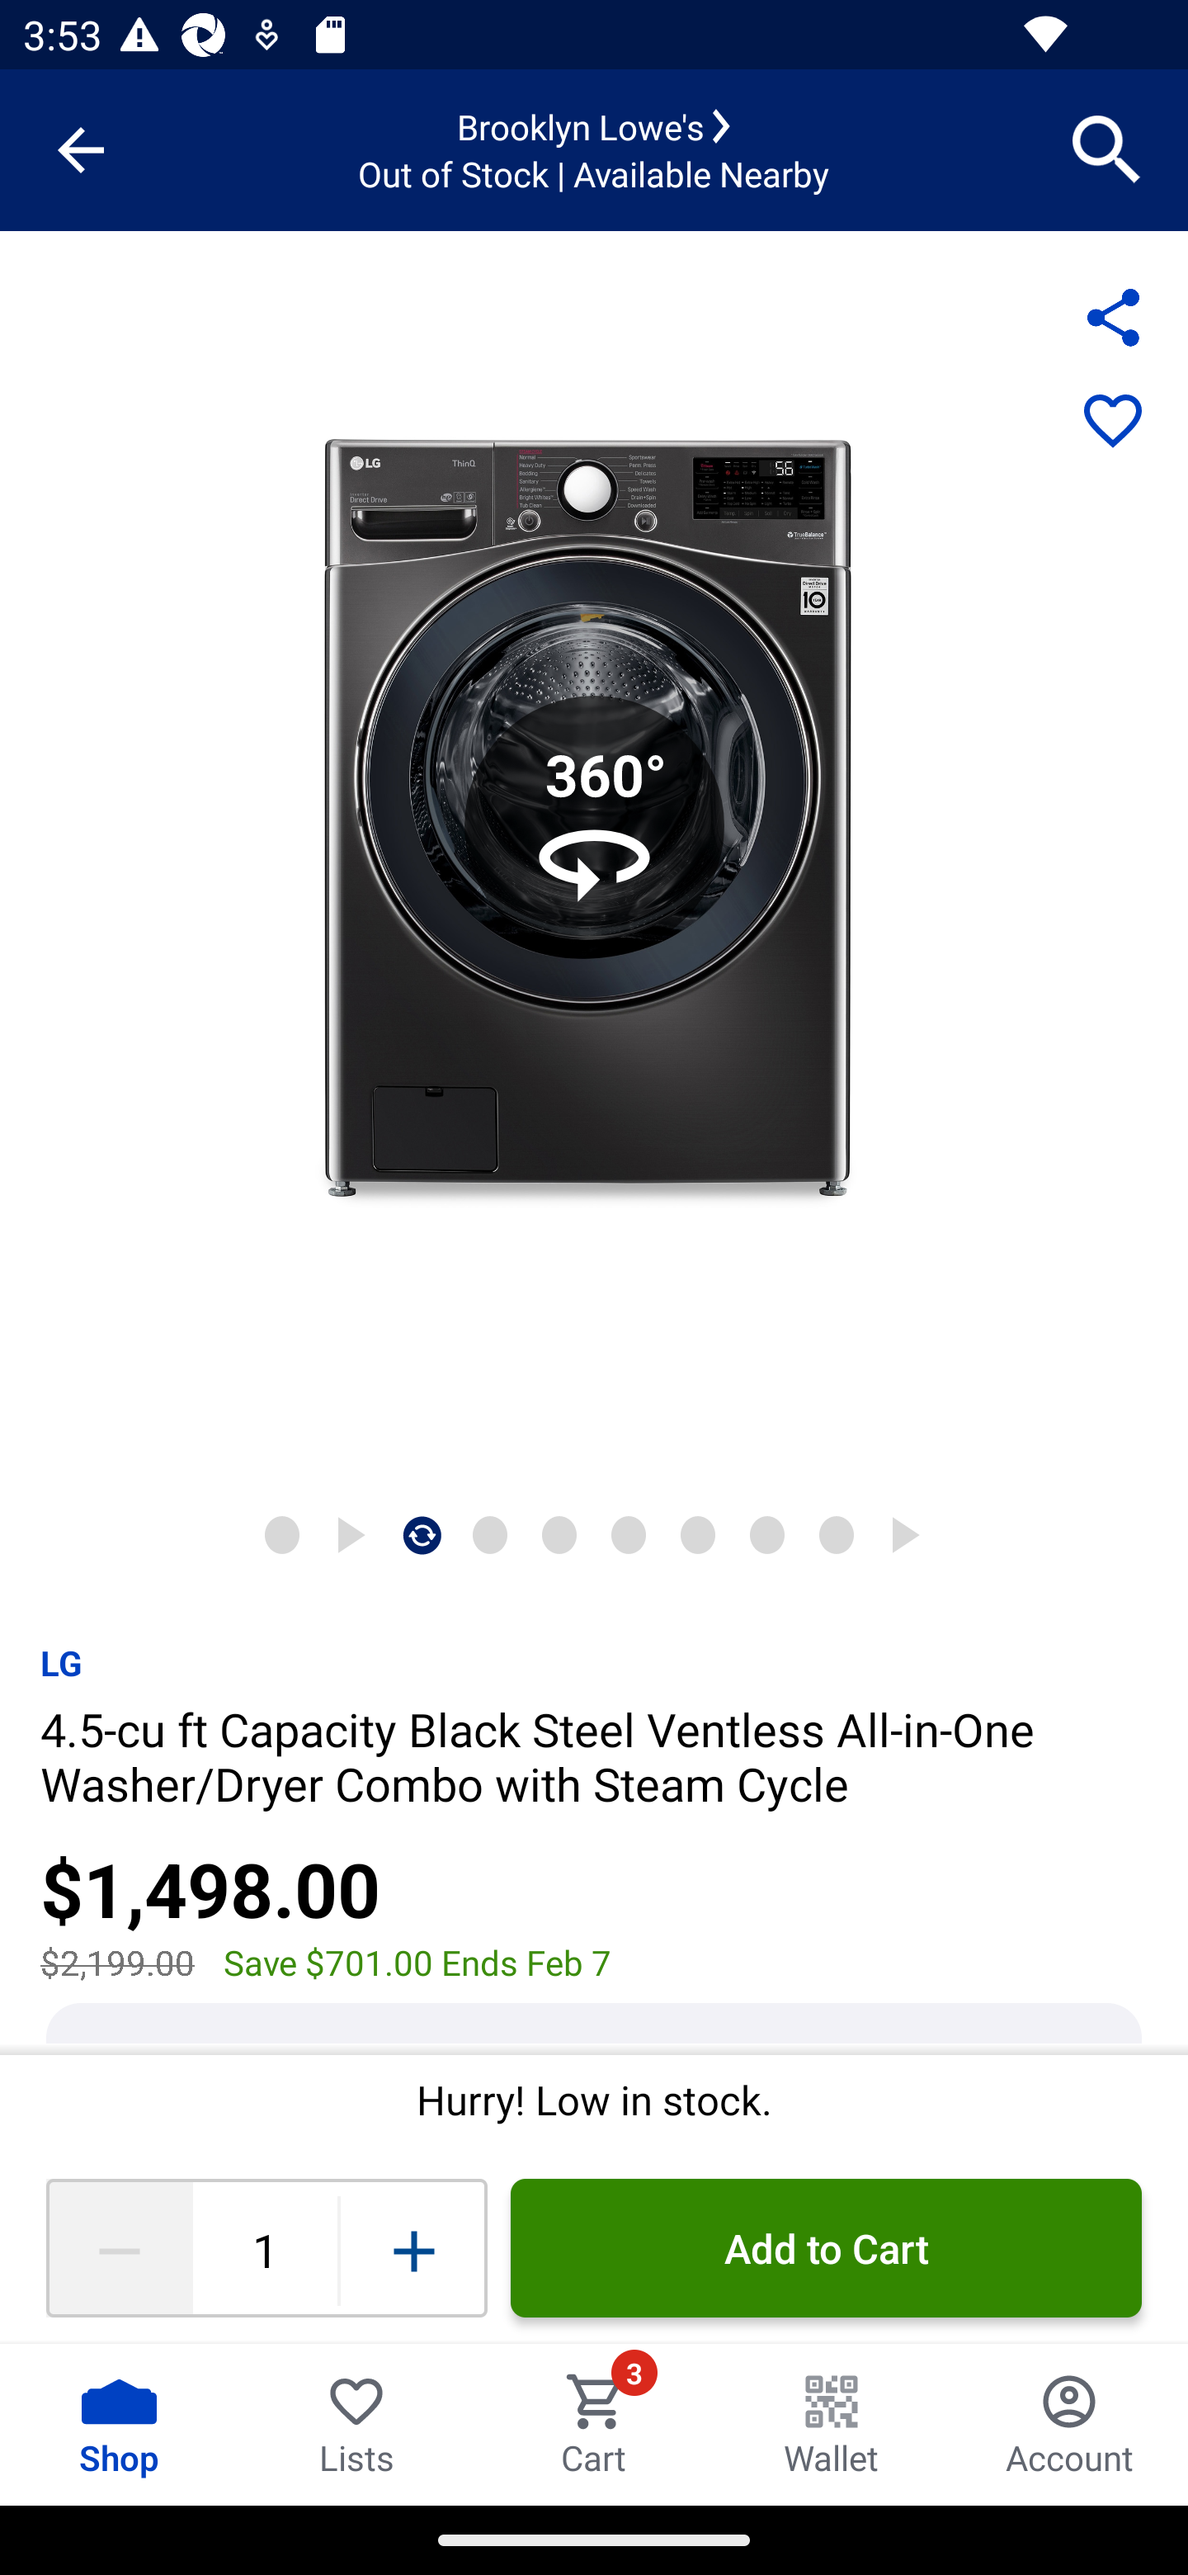  What do you see at coordinates (1107, 149) in the screenshot?
I see `Search for products` at bounding box center [1107, 149].